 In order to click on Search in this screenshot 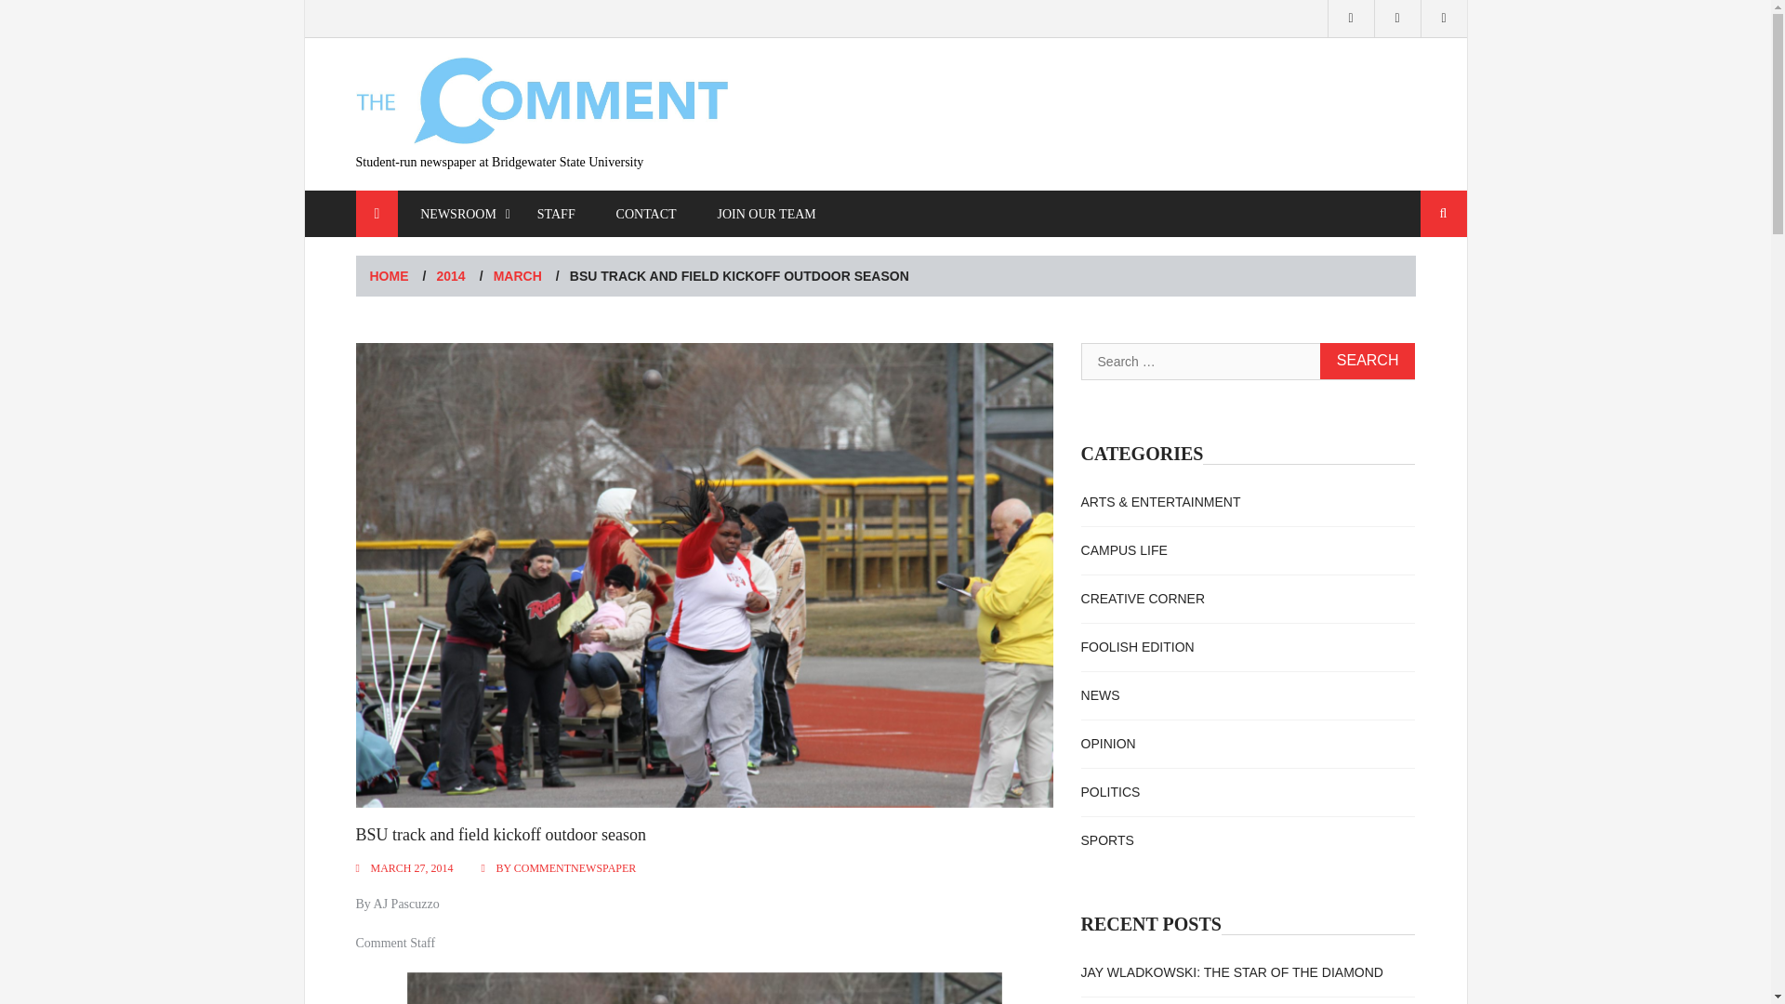, I will do `click(1444, 214)`.